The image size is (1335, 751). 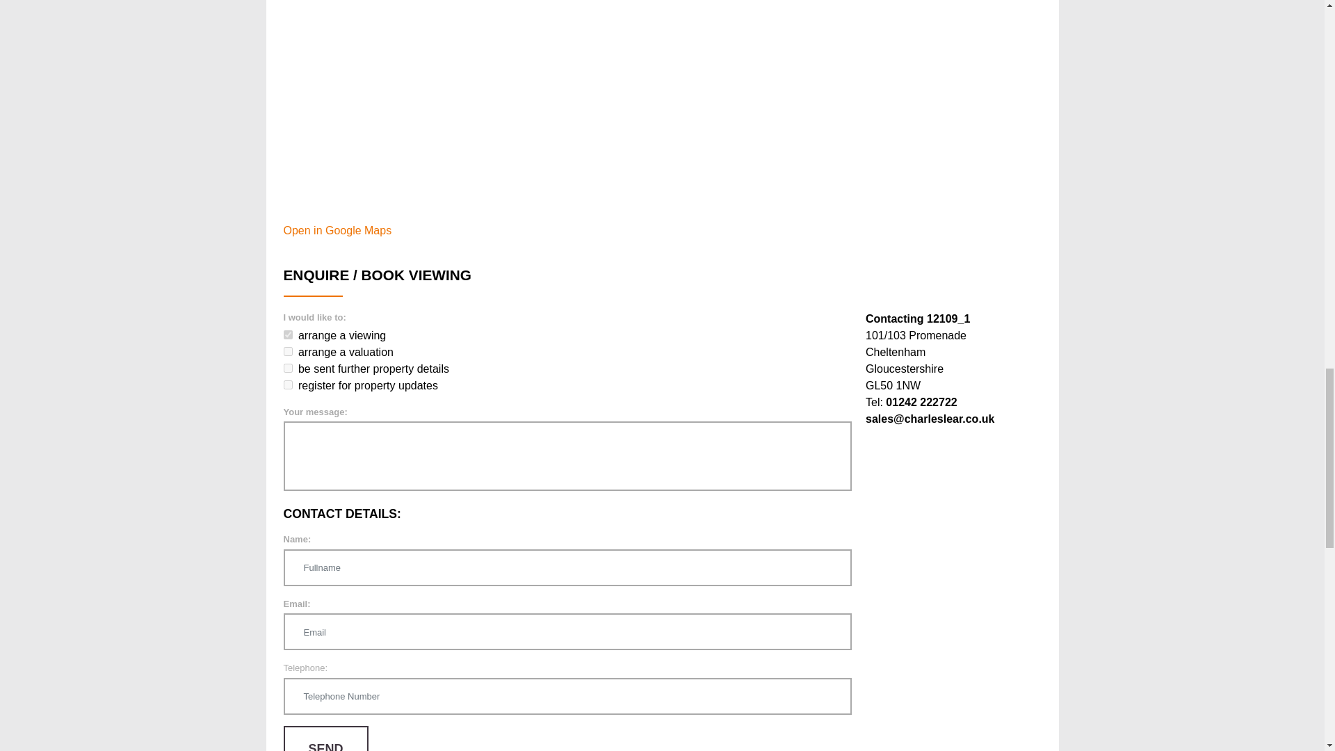 I want to click on true, so click(x=288, y=335).